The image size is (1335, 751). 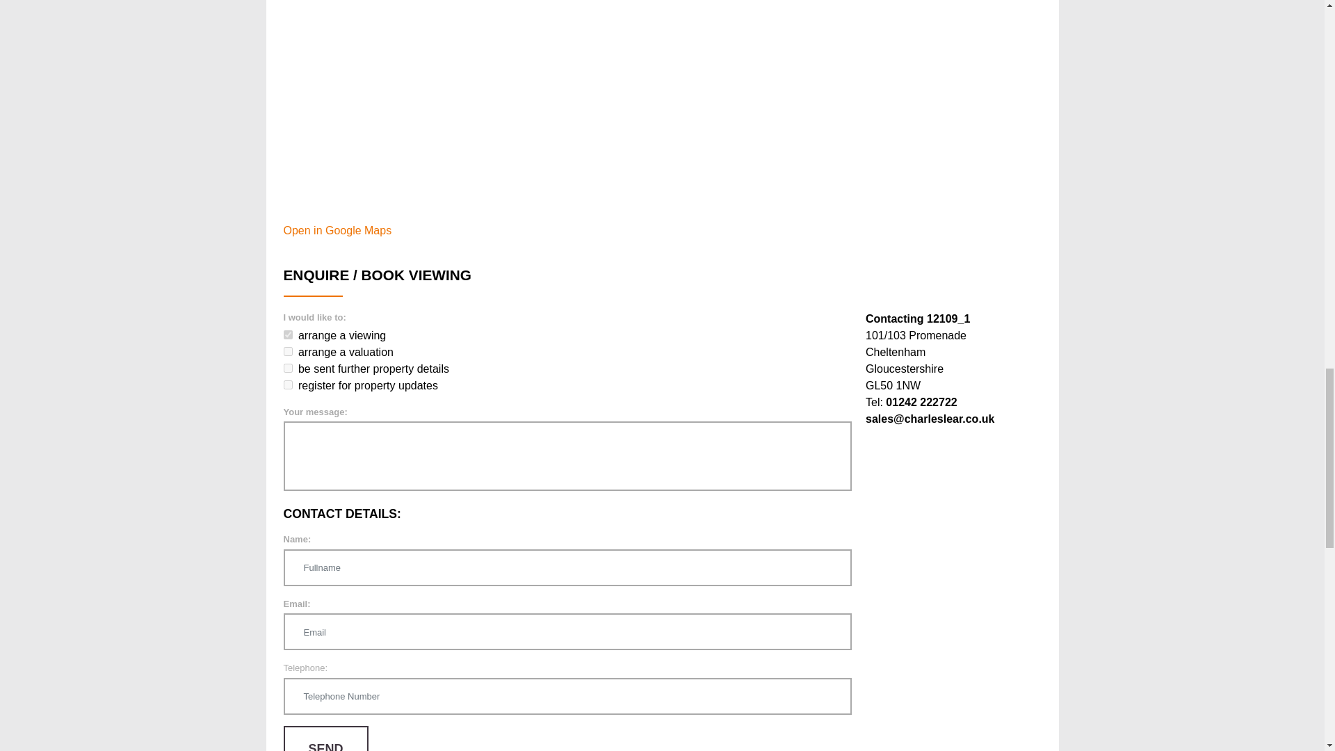 I want to click on true, so click(x=288, y=335).